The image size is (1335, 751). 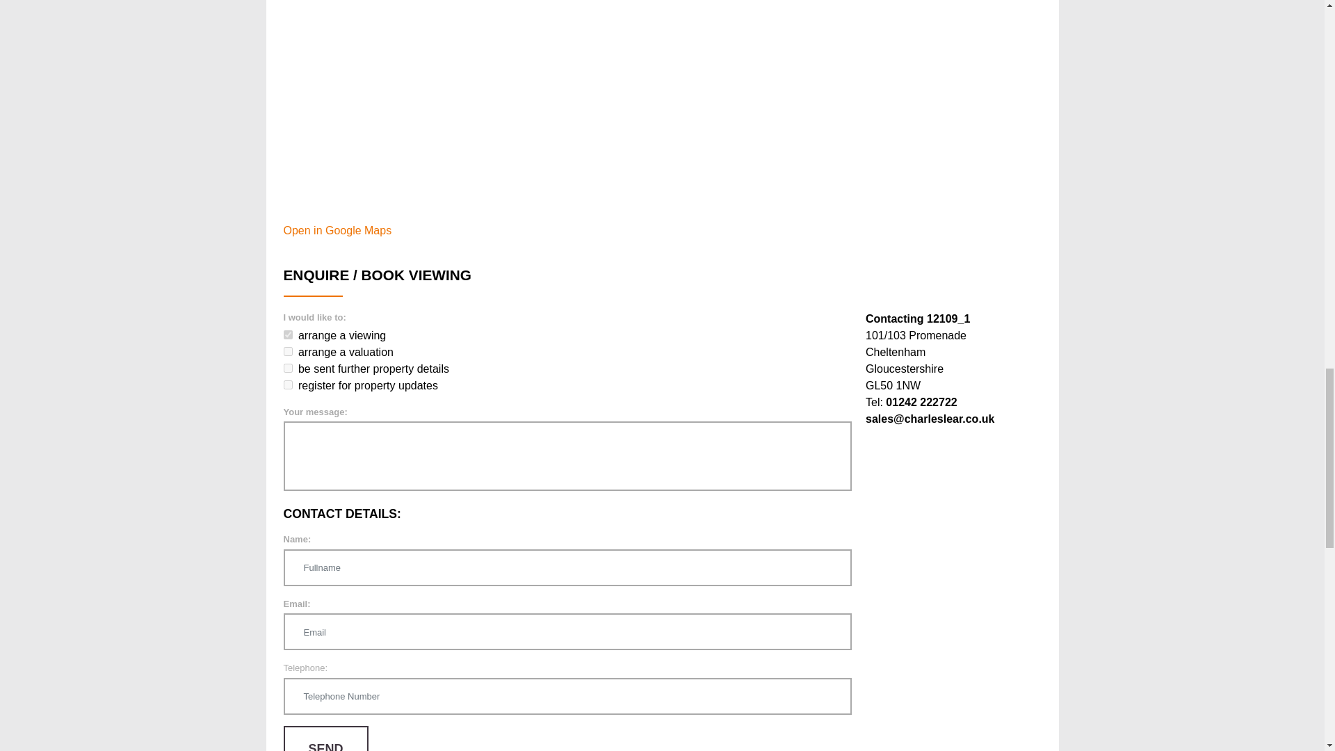 I want to click on true, so click(x=288, y=335).